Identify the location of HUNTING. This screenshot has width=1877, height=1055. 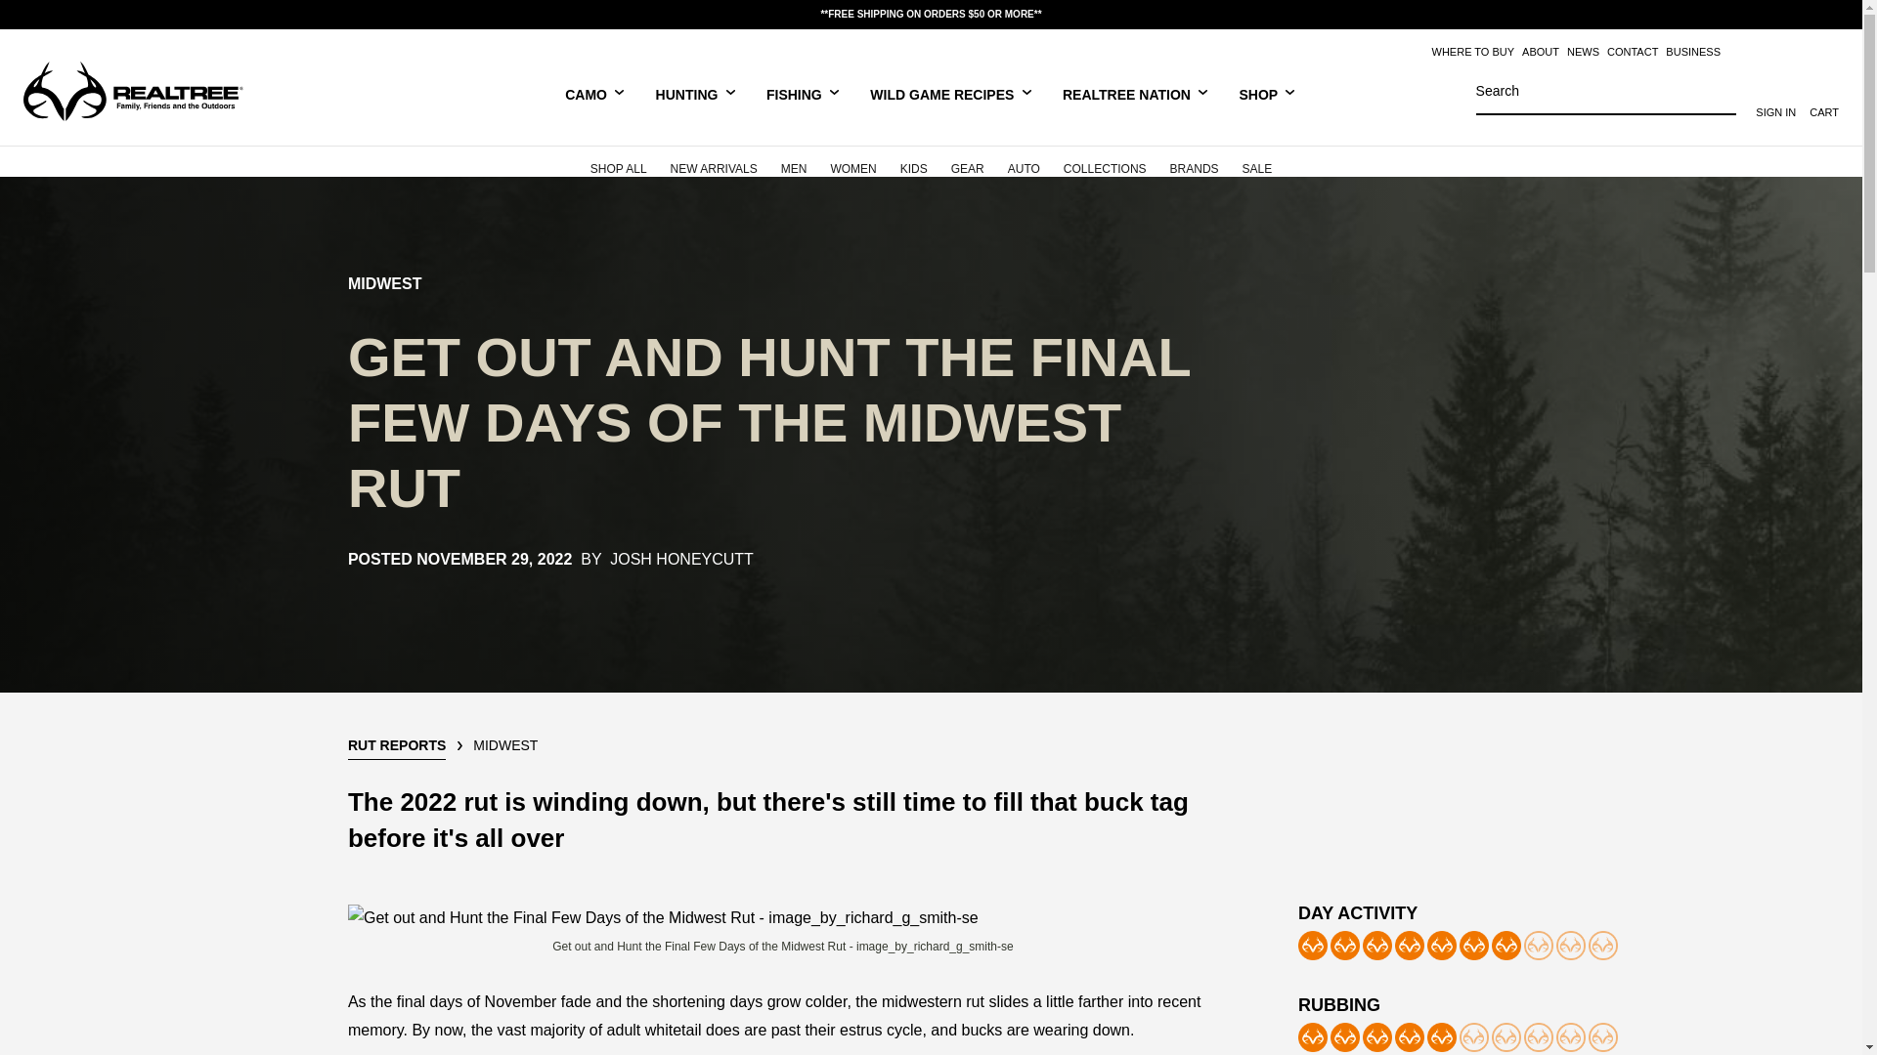
(696, 93).